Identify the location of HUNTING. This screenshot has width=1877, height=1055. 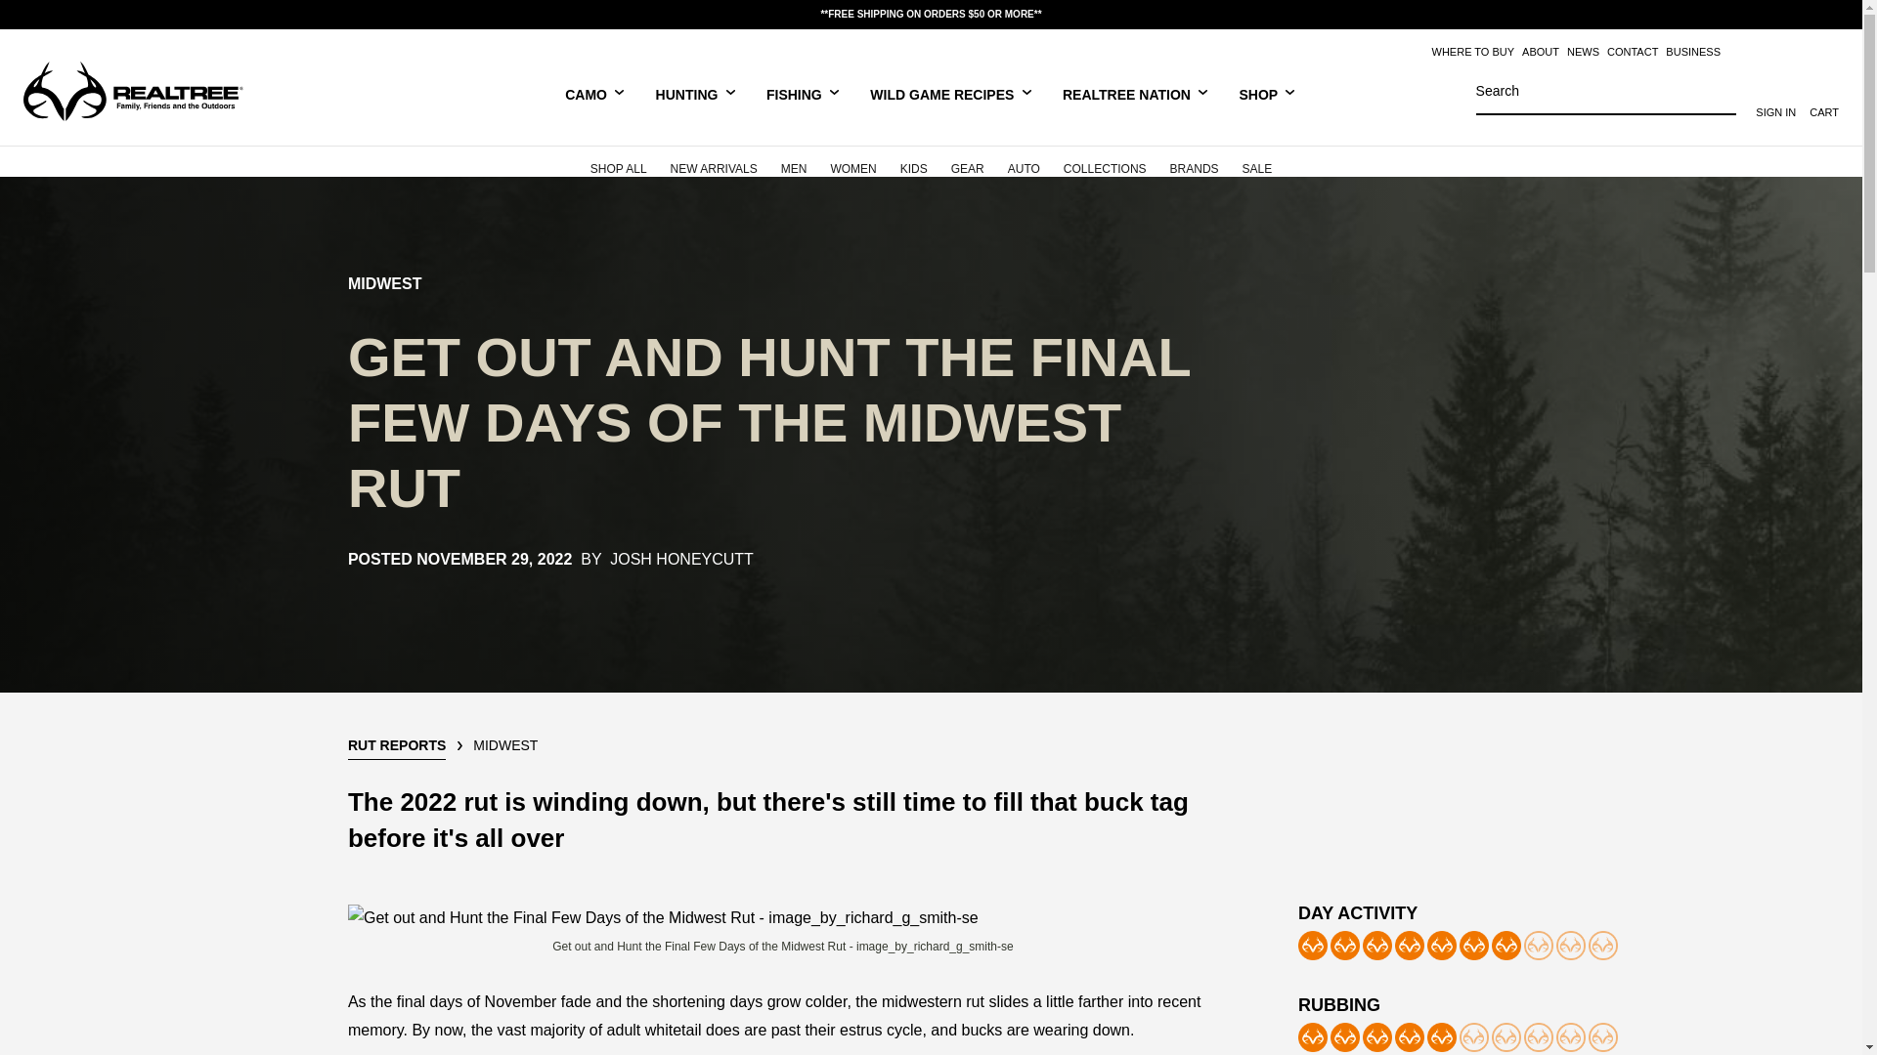
(696, 93).